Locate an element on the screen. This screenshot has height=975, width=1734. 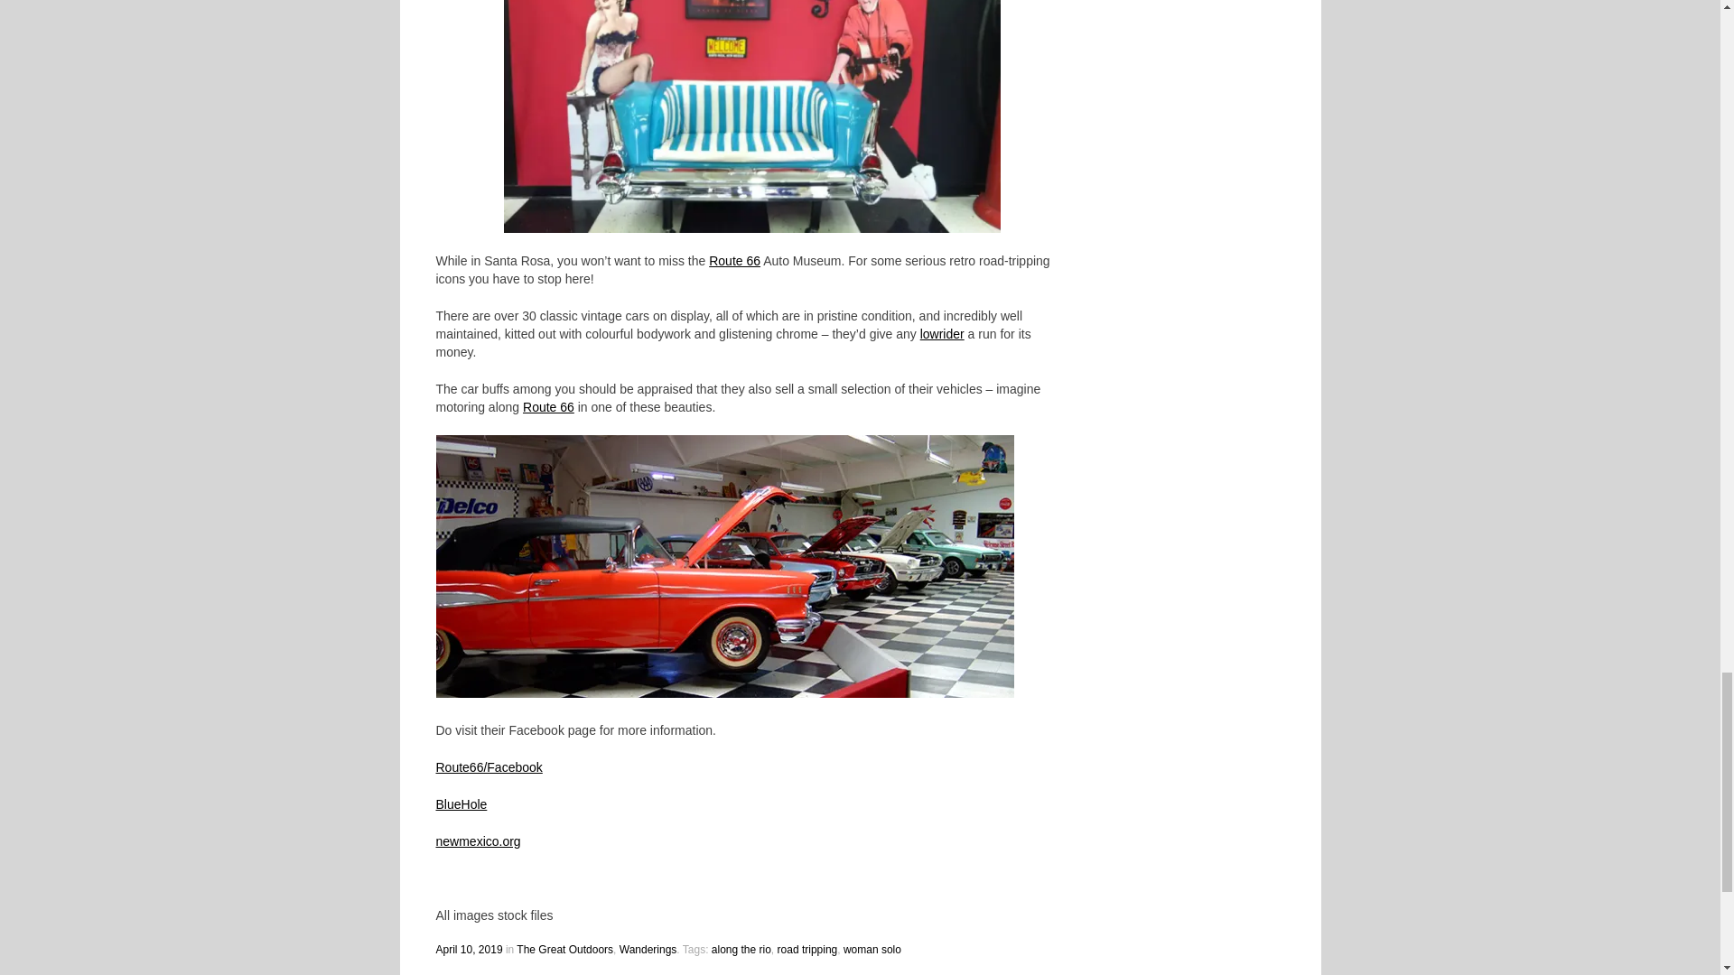
lowrider is located at coordinates (942, 334).